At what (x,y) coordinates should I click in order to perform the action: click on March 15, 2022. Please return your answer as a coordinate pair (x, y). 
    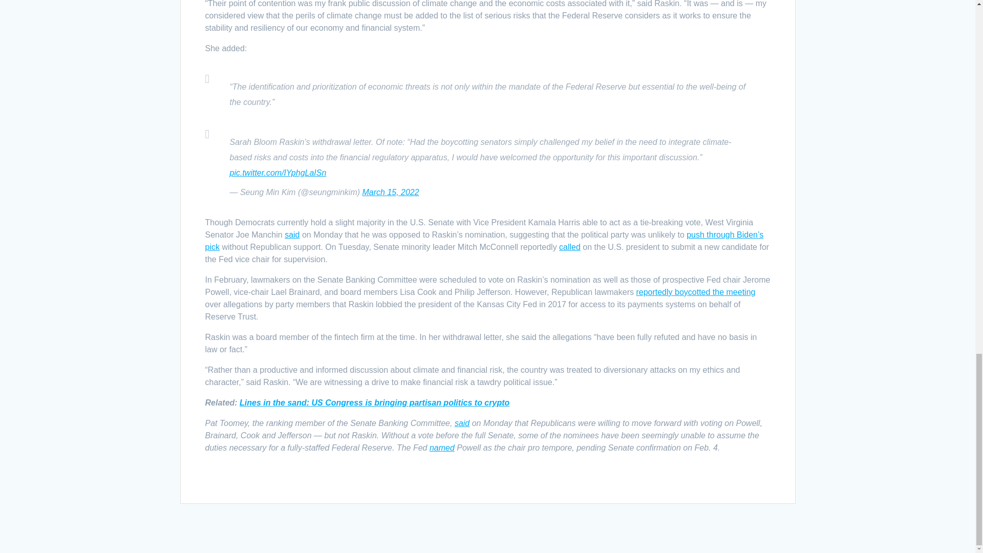
    Looking at the image, I should click on (390, 193).